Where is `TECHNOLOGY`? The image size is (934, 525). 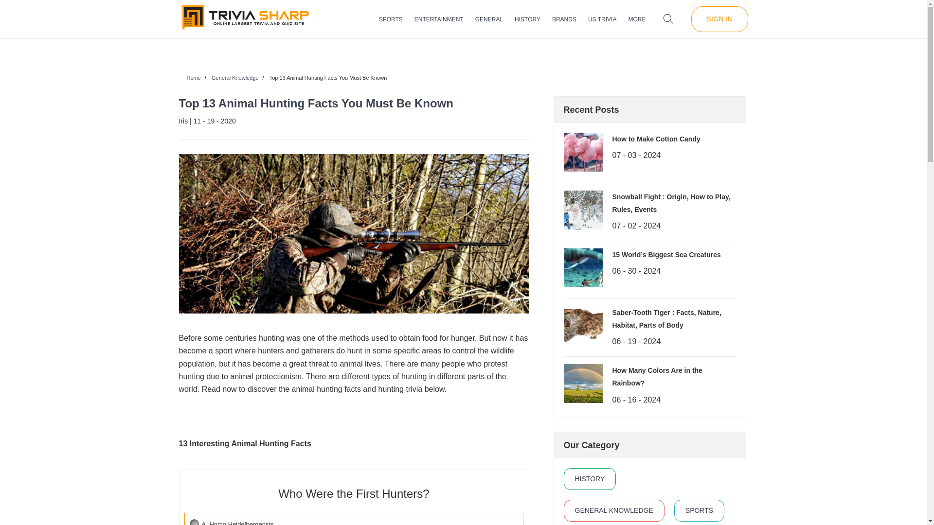
TECHNOLOGY is located at coordinates (523, 52).